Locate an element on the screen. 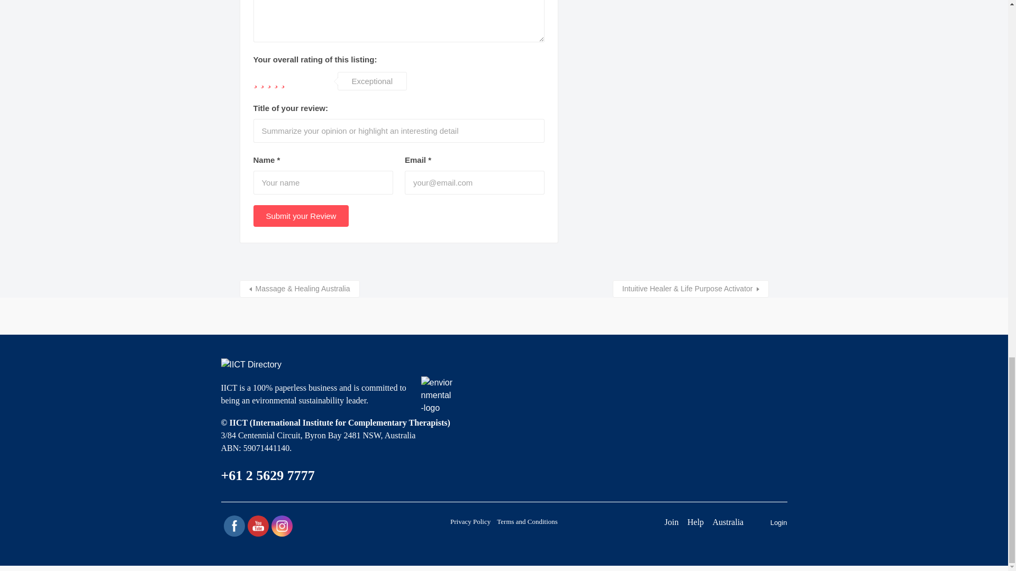 The height and width of the screenshot is (571, 1016). Facebook is located at coordinates (234, 526).